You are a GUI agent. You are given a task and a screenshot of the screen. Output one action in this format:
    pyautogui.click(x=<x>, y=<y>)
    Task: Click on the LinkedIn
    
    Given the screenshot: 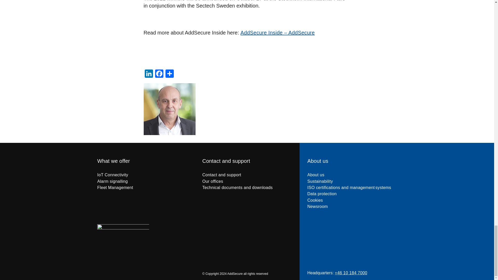 What is the action you would take?
    pyautogui.click(x=149, y=74)
    